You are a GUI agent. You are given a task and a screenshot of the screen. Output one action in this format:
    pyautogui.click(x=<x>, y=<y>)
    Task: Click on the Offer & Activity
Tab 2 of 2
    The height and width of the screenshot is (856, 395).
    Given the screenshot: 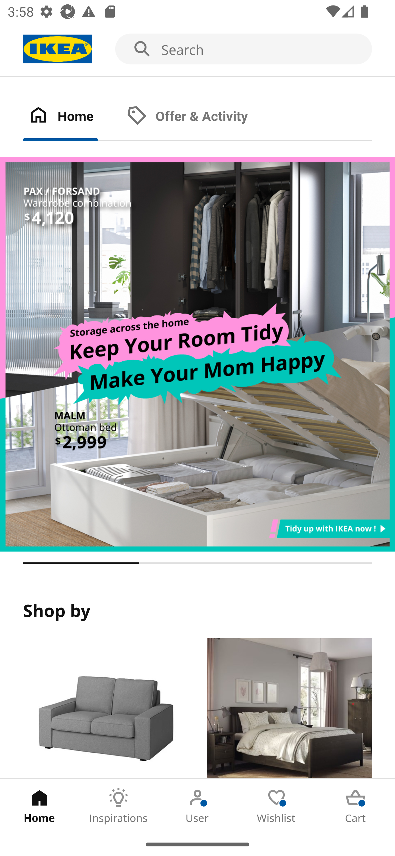 What is the action you would take?
    pyautogui.click(x=198, y=117)
    